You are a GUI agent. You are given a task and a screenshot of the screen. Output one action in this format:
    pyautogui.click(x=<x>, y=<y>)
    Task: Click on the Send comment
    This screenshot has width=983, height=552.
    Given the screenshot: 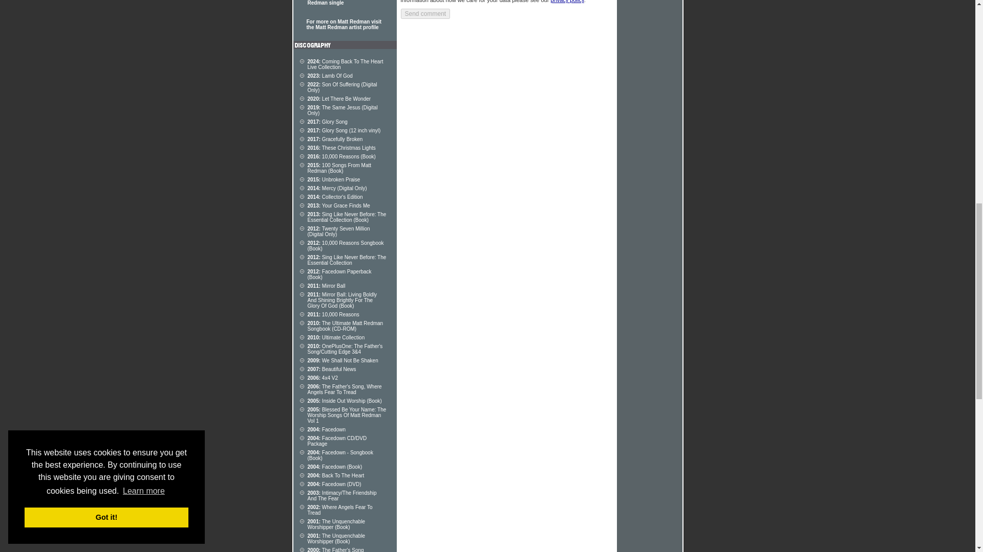 What is the action you would take?
    pyautogui.click(x=425, y=13)
    